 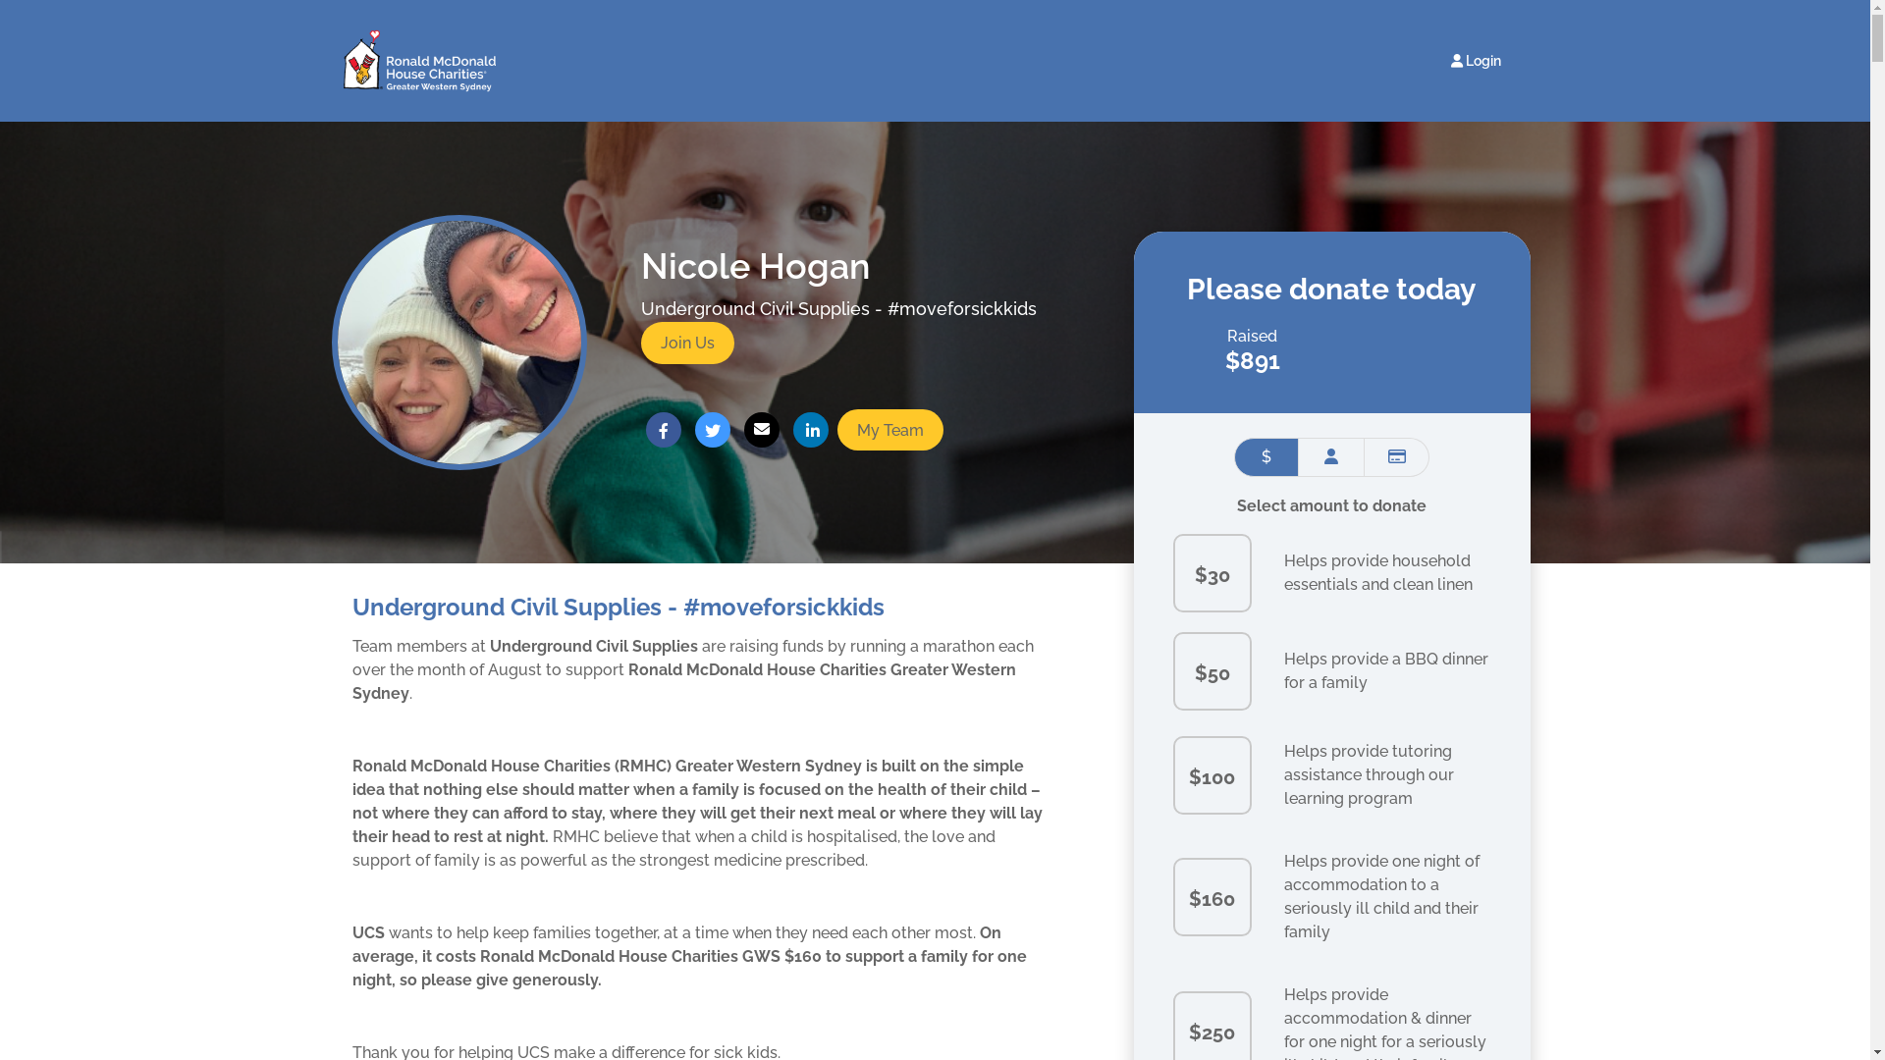 I want to click on $50
Helps provide a BBQ dinner for a family, so click(x=1331, y=671).